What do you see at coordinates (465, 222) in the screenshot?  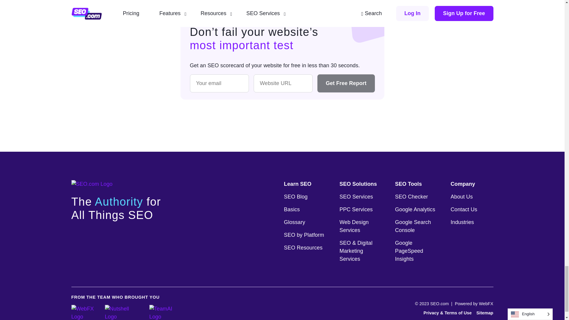 I see `Browse markets we serve` at bounding box center [465, 222].